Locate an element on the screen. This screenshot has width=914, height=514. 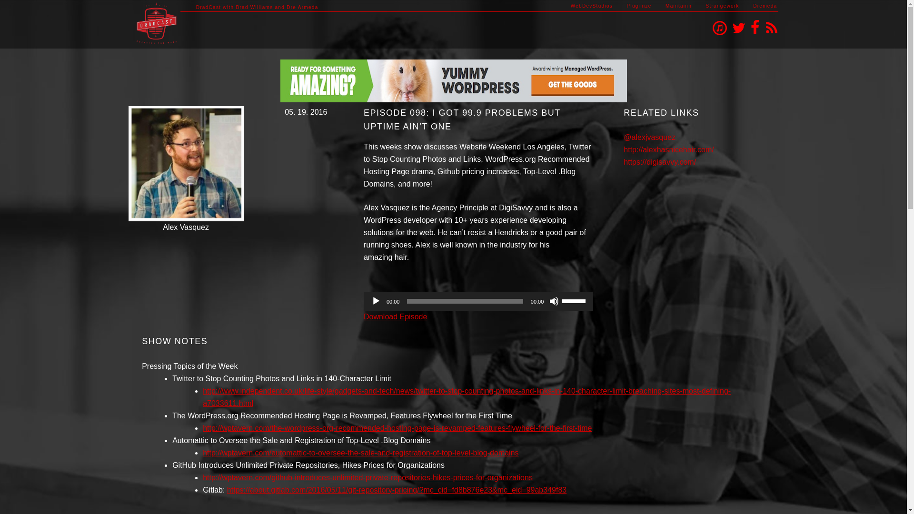
WordPress Maintenance and Update Services is located at coordinates (678, 6).